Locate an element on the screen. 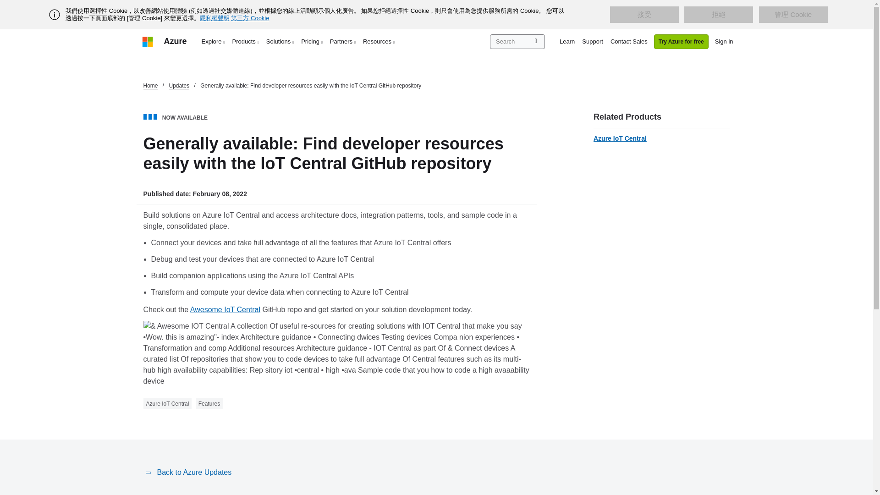 This screenshot has height=495, width=880. Products is located at coordinates (246, 41).